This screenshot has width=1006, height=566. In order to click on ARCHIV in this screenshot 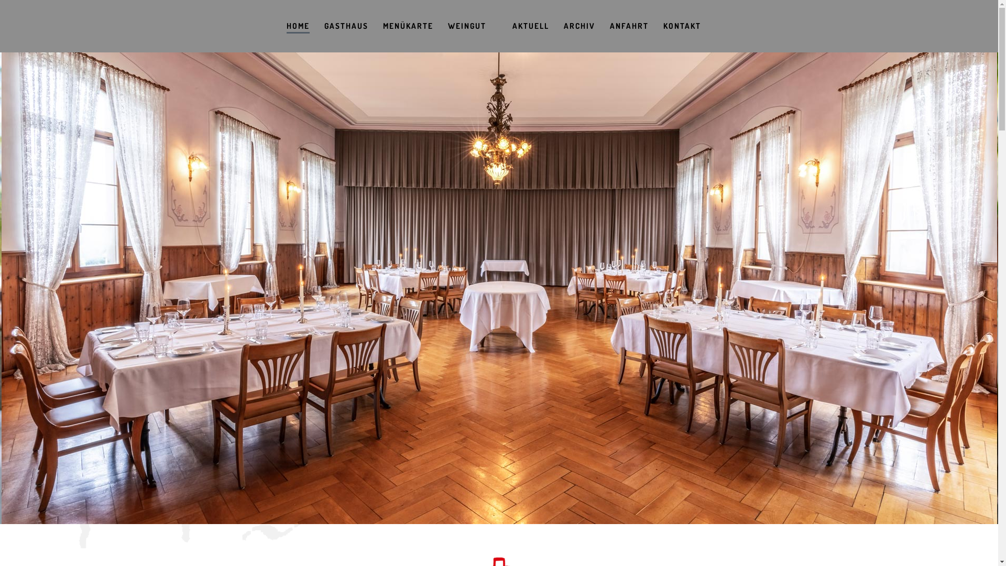, I will do `click(579, 26)`.